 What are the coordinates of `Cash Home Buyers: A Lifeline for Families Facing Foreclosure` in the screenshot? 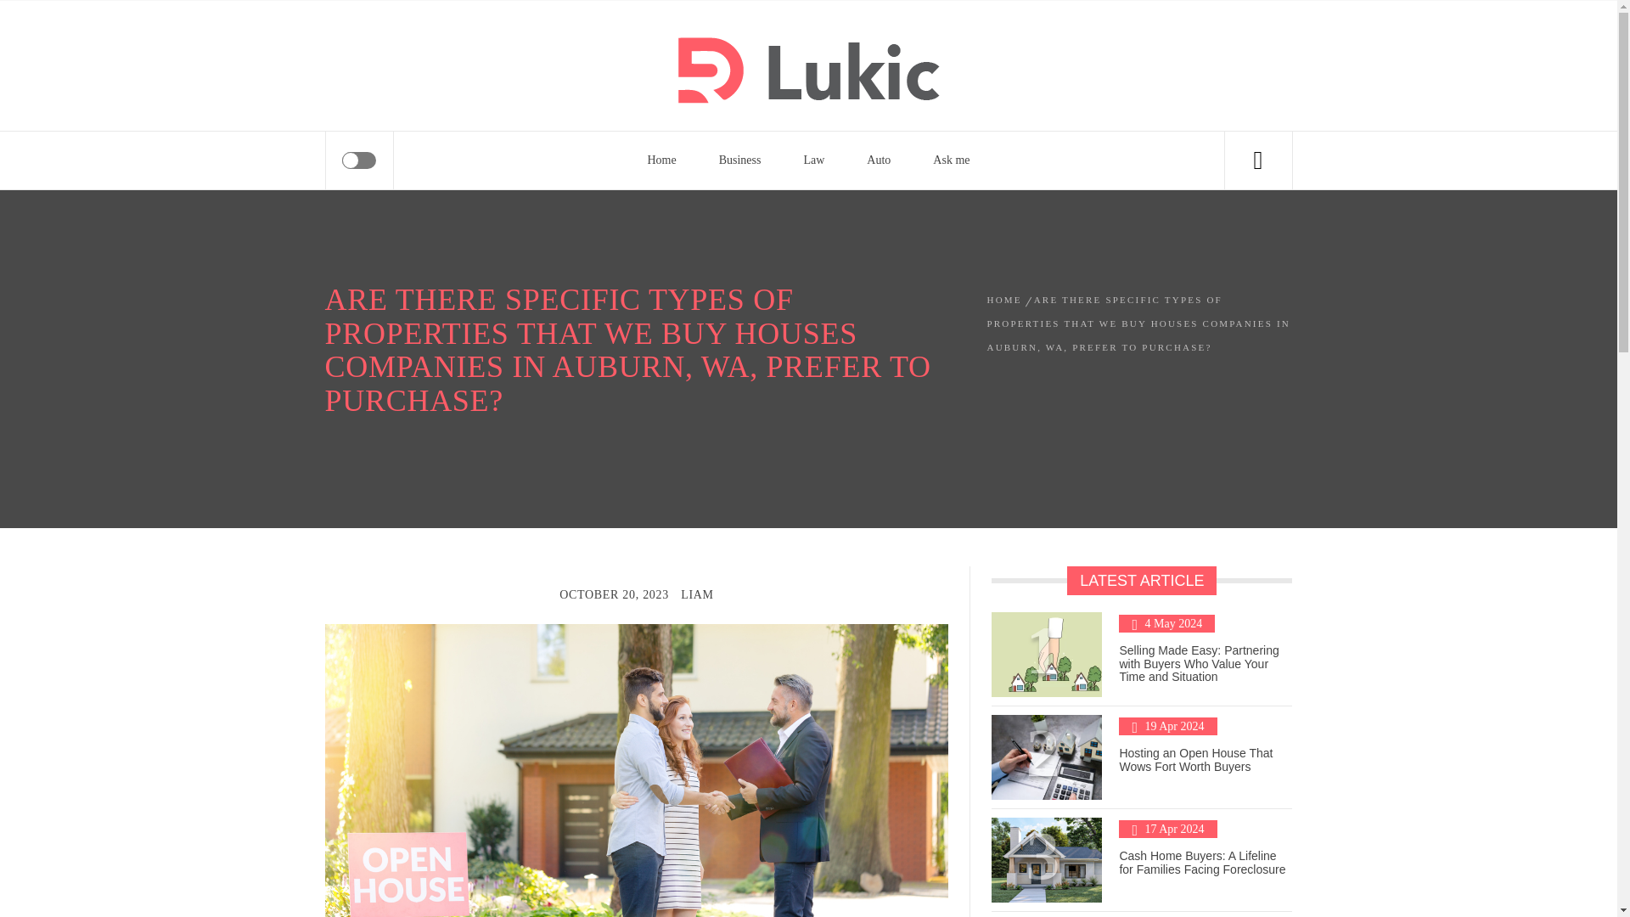 It's located at (1202, 863).